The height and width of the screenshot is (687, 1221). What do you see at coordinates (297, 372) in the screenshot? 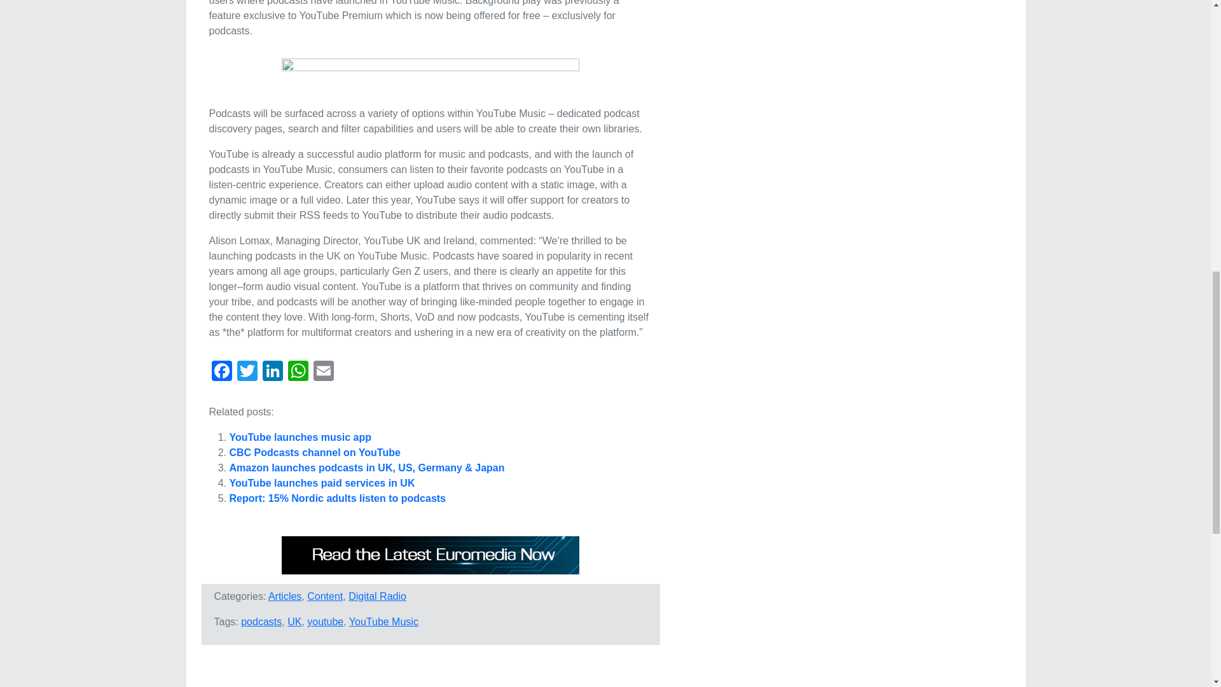
I see `WhatsApp` at bounding box center [297, 372].